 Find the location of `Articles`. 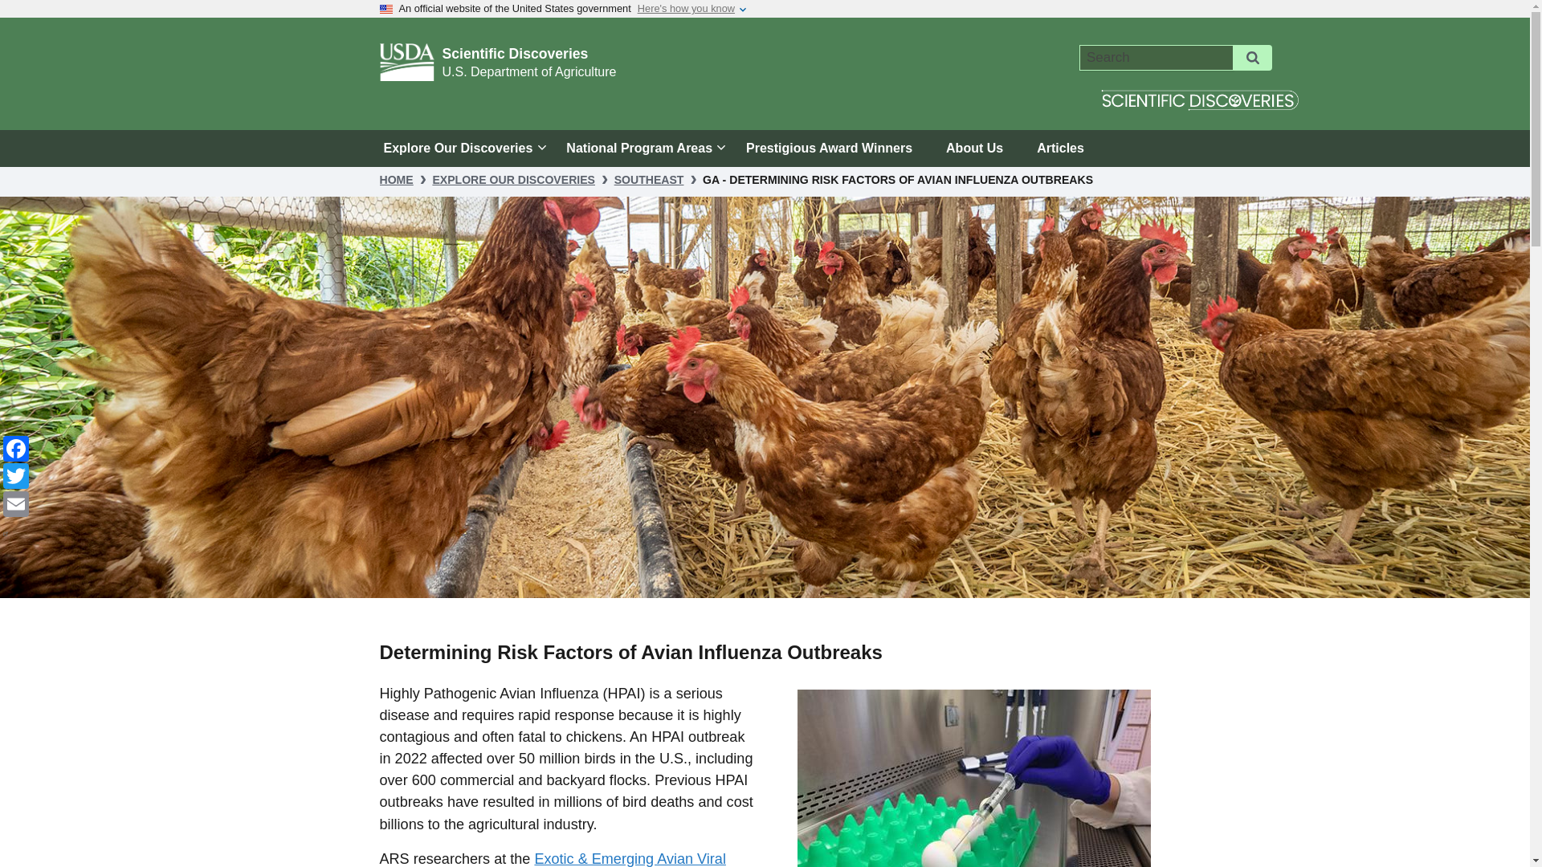

Articles is located at coordinates (1060, 149).